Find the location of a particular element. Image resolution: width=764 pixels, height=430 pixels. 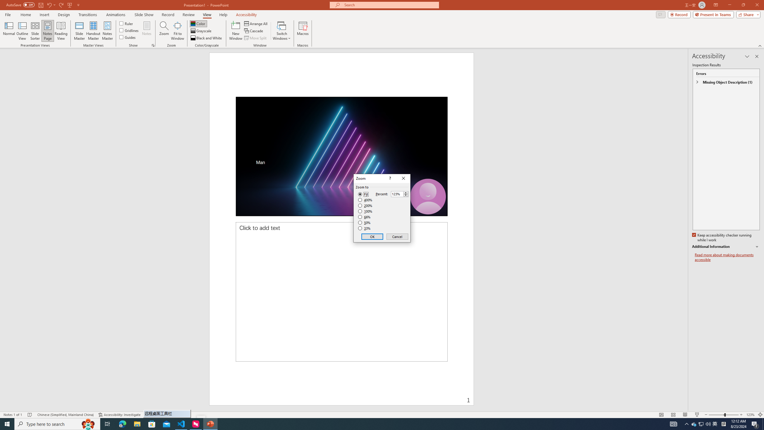

Percent is located at coordinates (400, 194).